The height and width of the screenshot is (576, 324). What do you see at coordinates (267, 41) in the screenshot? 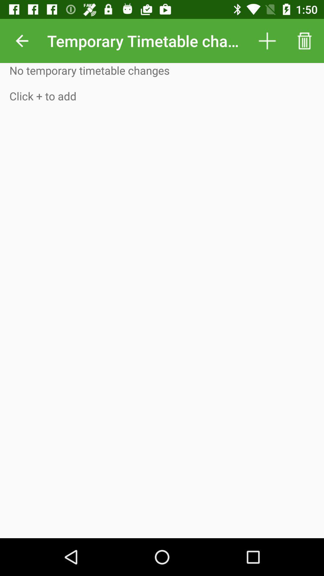
I see `turn off item next to the temporary timetable changes icon` at bounding box center [267, 41].